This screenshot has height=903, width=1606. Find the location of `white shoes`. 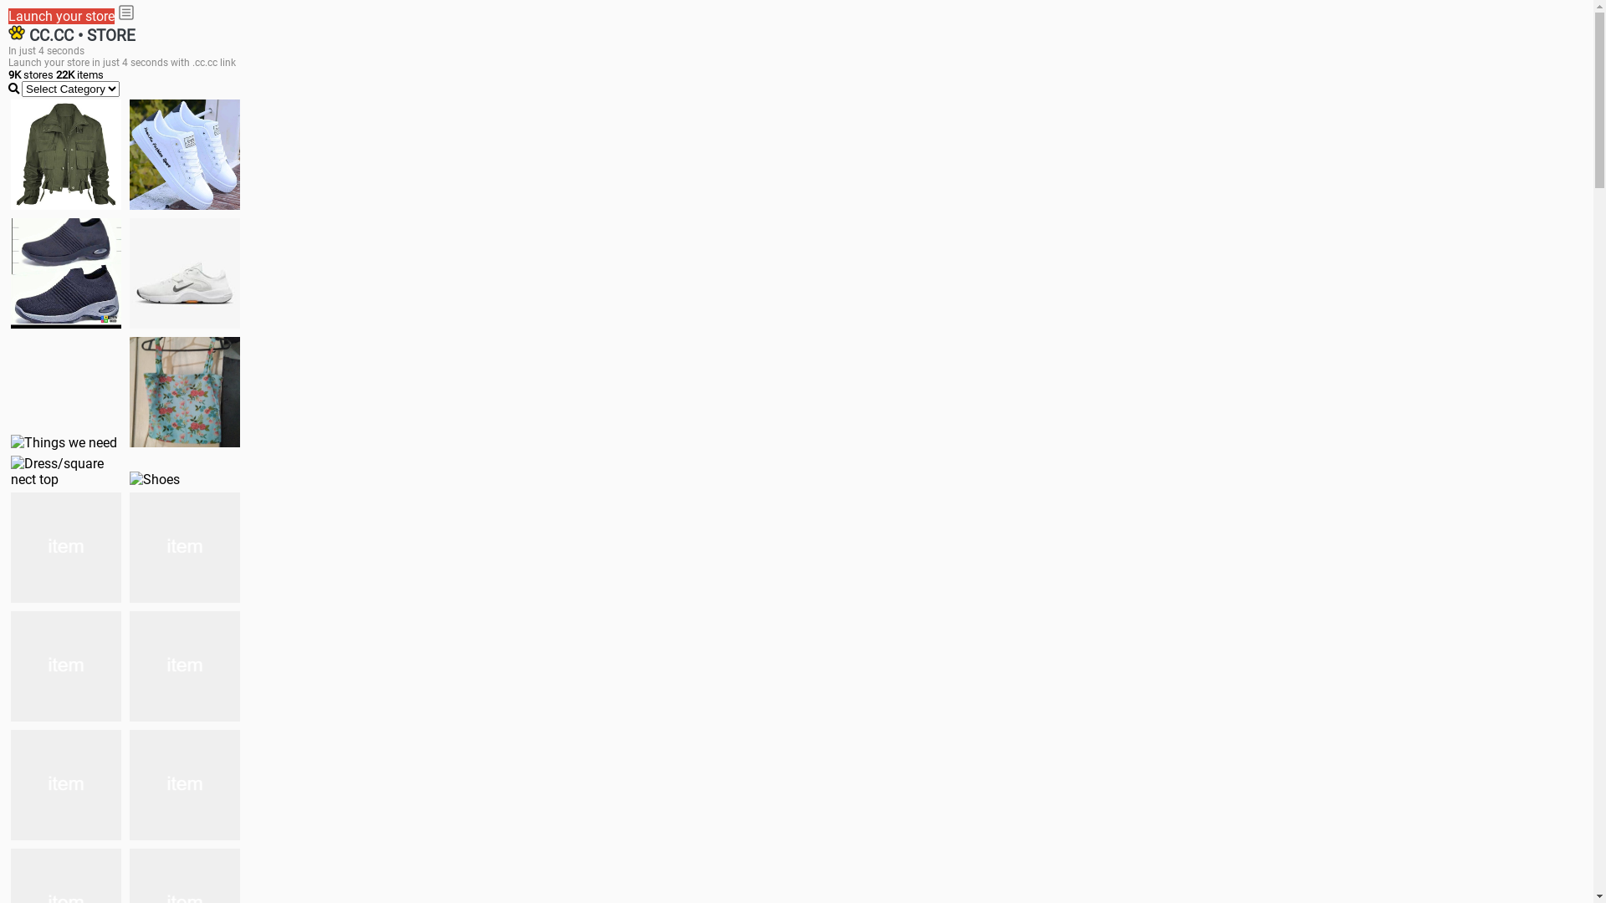

white shoes is located at coordinates (185, 155).